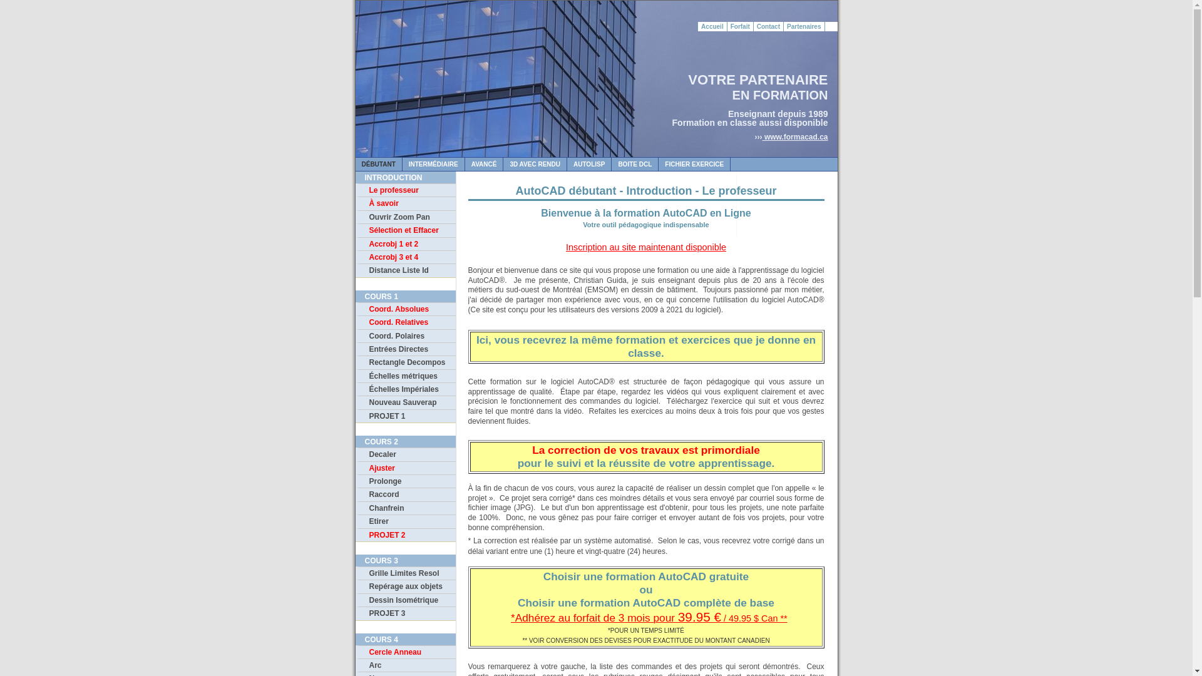  What do you see at coordinates (406, 508) in the screenshot?
I see `Chanfrein` at bounding box center [406, 508].